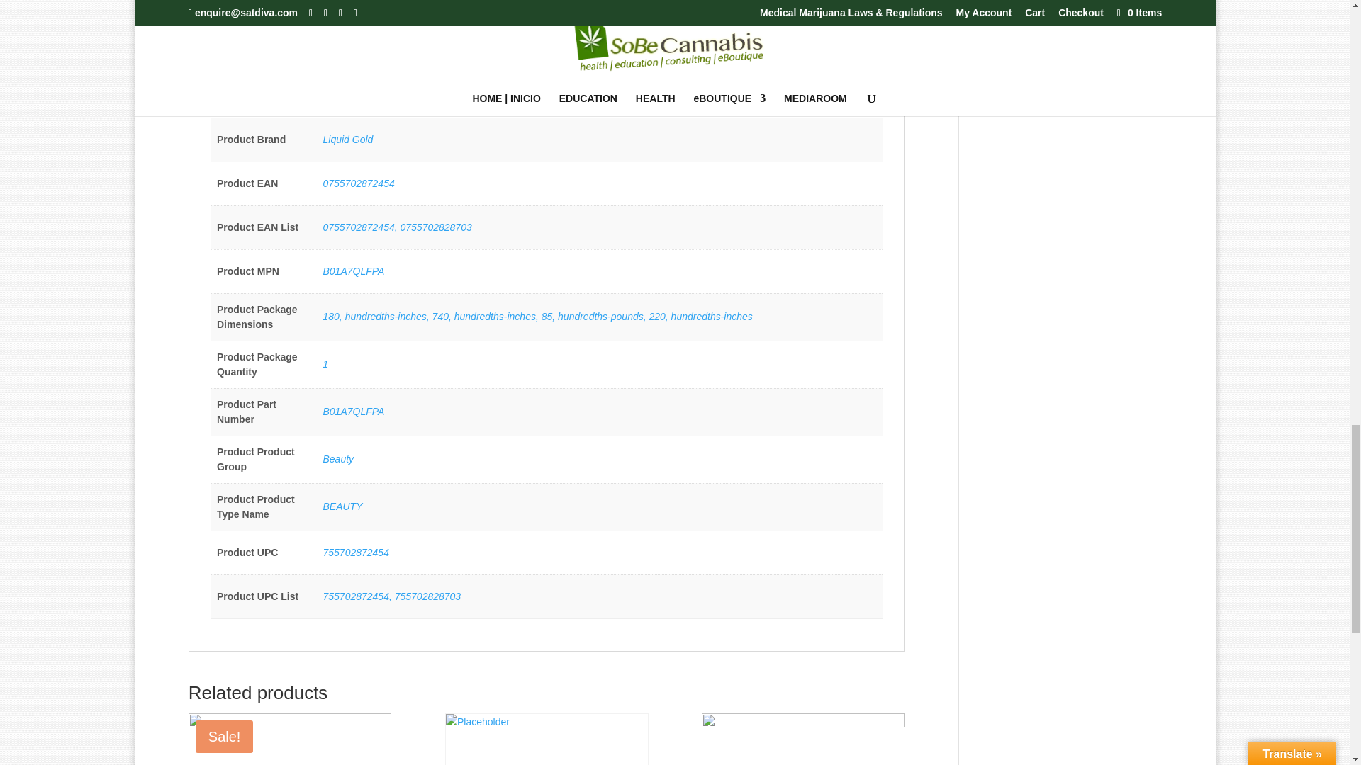 This screenshot has width=1361, height=765. Describe the element at coordinates (359, 183) in the screenshot. I see `0755702872454` at that location.